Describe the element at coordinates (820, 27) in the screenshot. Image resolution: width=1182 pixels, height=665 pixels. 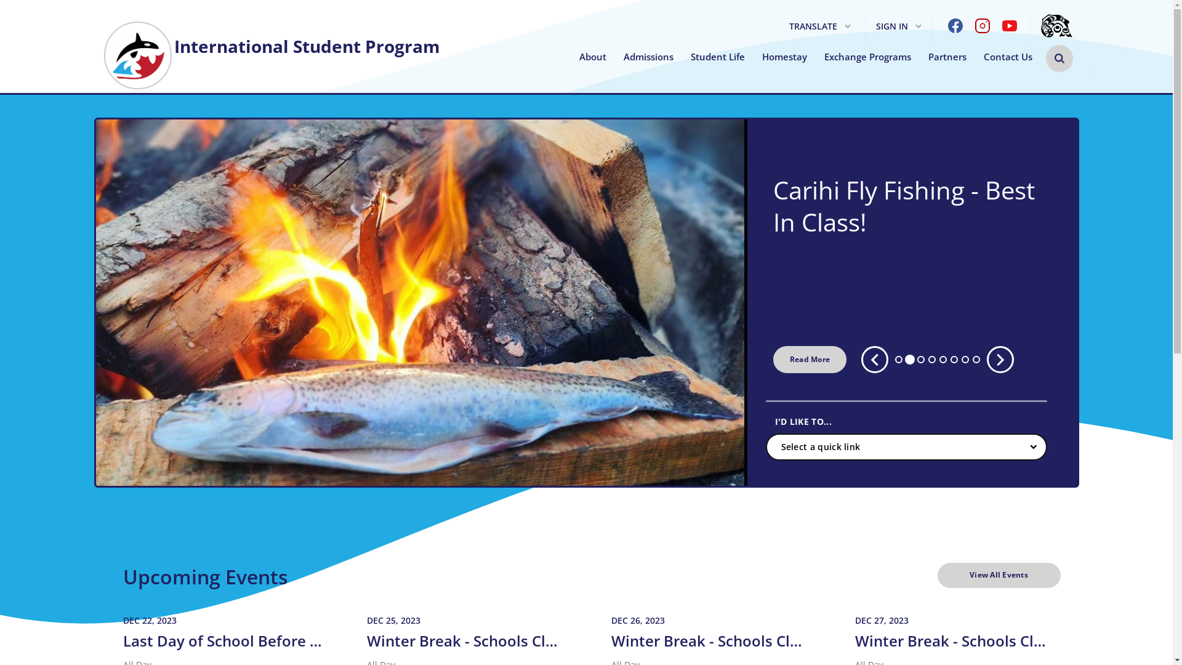
I see `TRANSLATE` at that location.